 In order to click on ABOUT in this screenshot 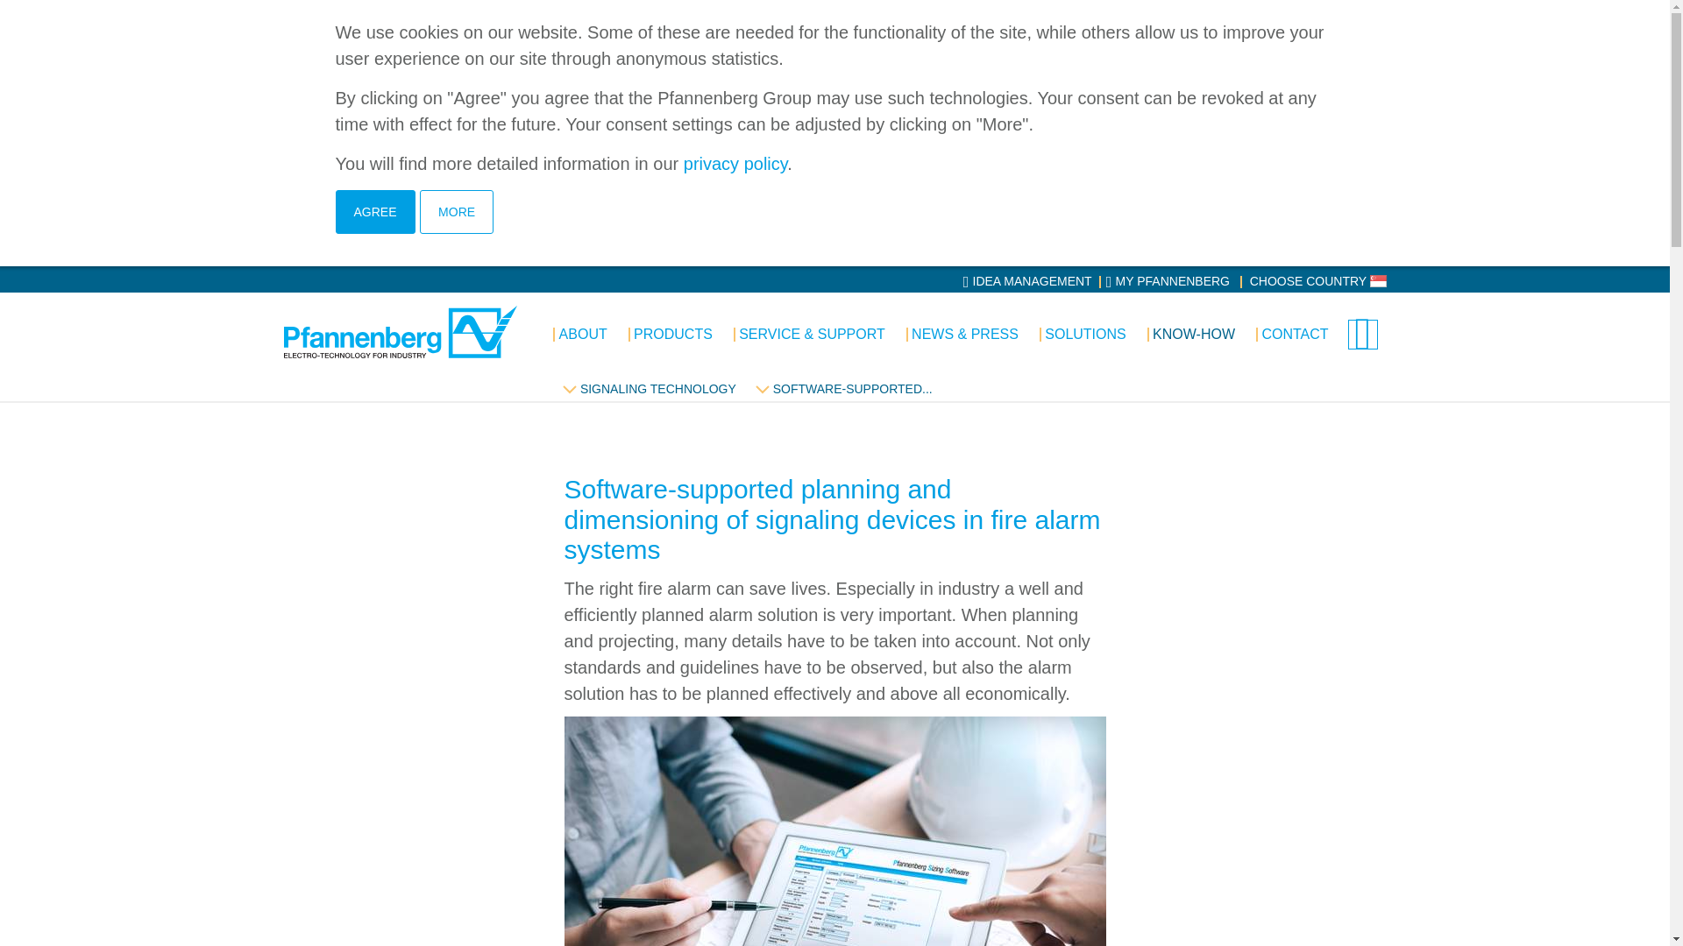, I will do `click(579, 335)`.